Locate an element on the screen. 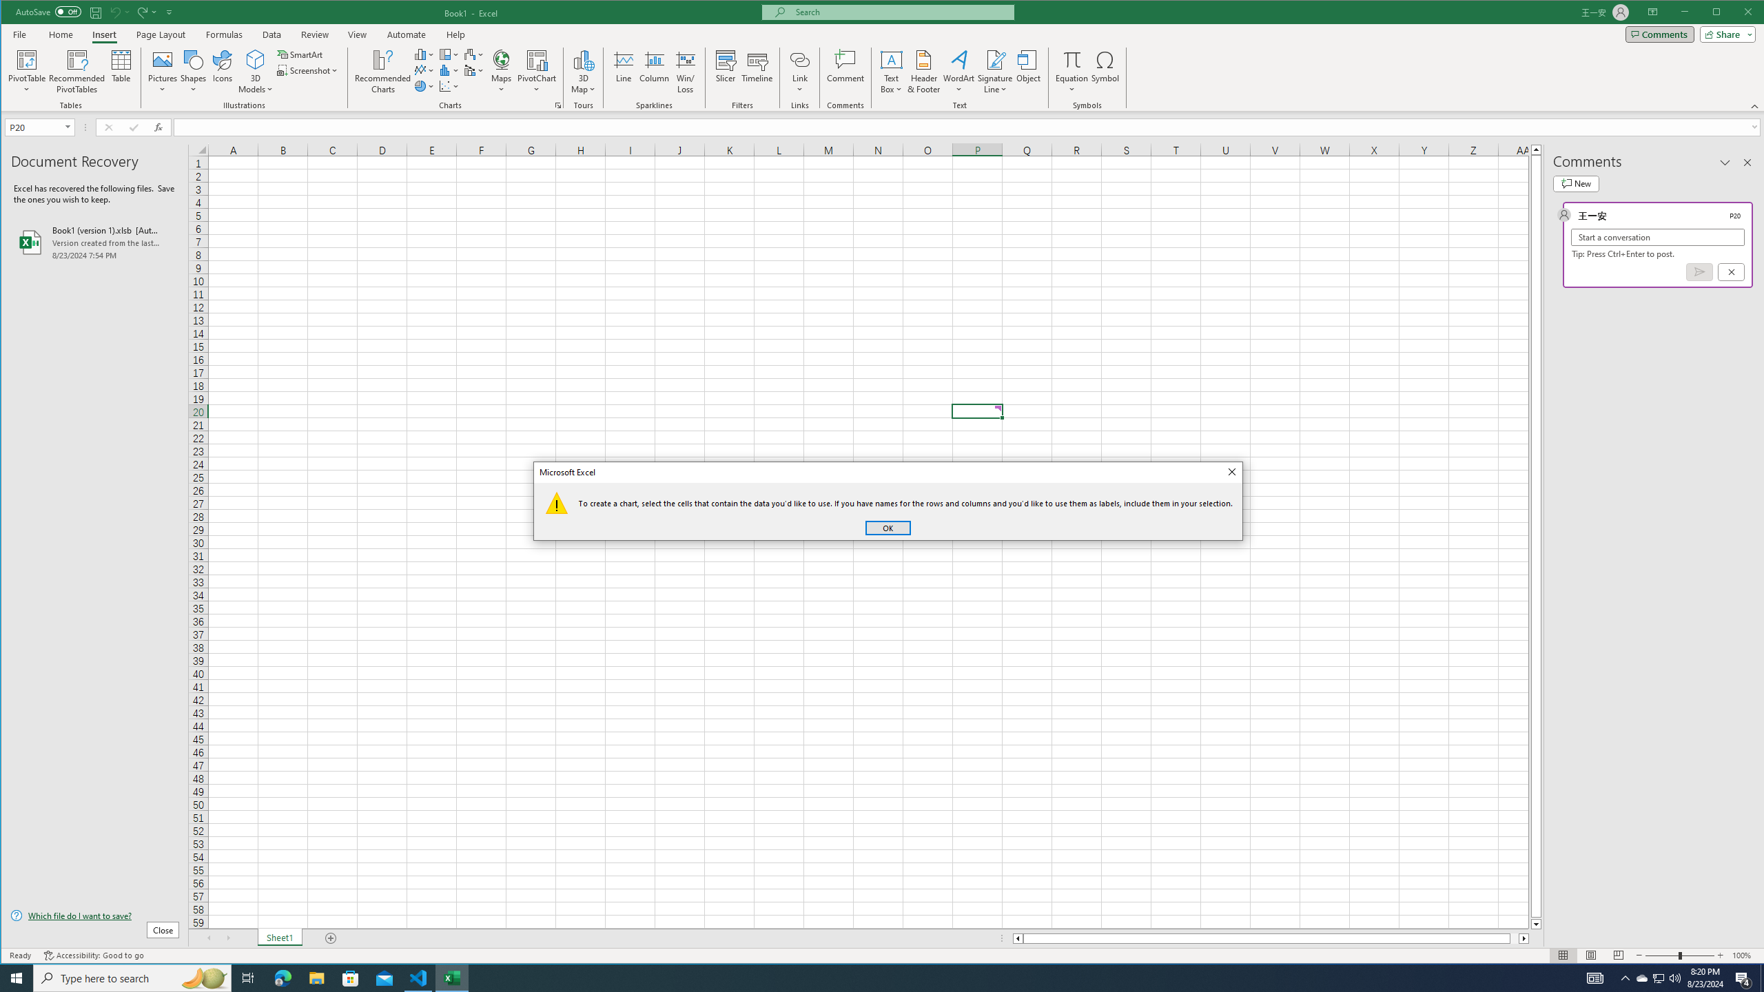 This screenshot has width=1764, height=992. 3D Models is located at coordinates (256, 72).